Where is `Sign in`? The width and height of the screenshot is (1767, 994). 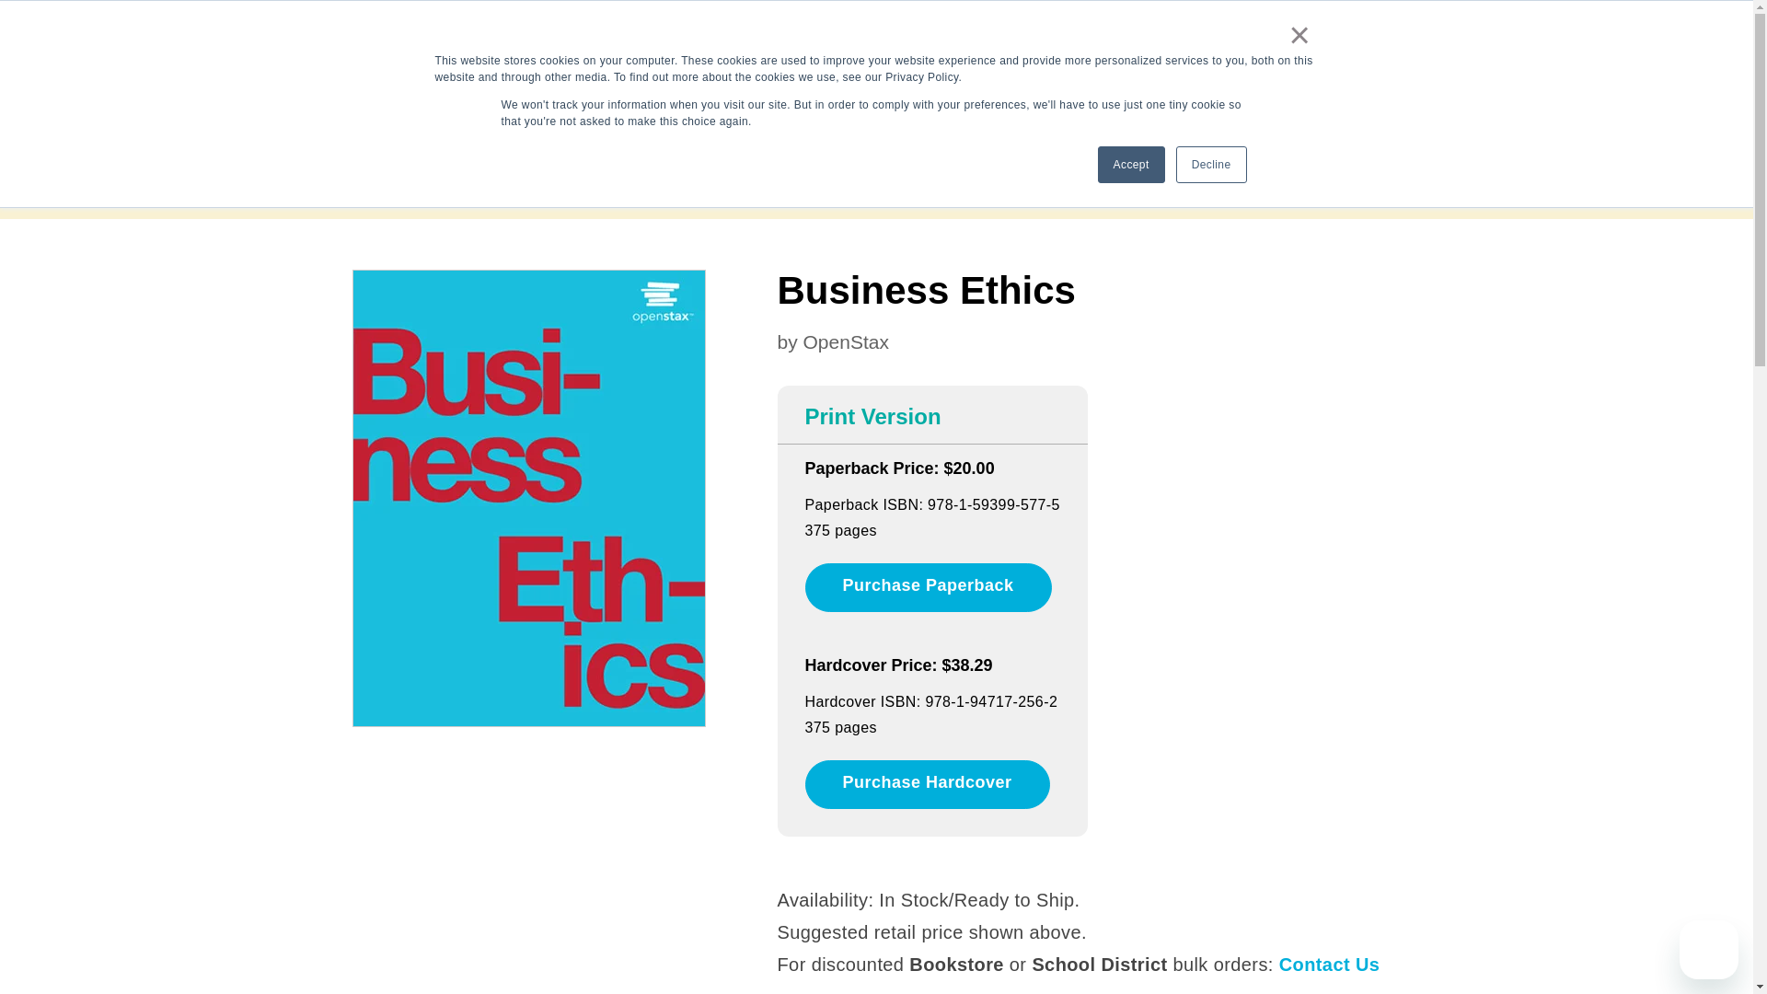
Sign in is located at coordinates (1242, 22).